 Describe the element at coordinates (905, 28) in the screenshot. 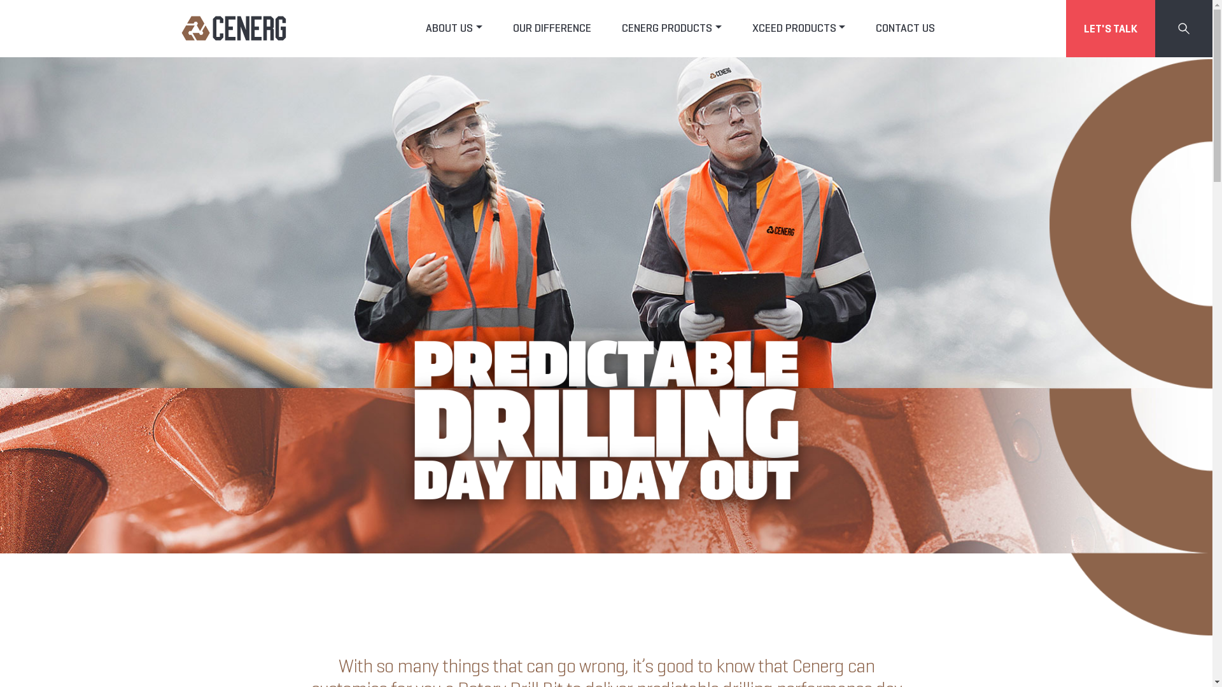

I see `CONTACT US` at that location.